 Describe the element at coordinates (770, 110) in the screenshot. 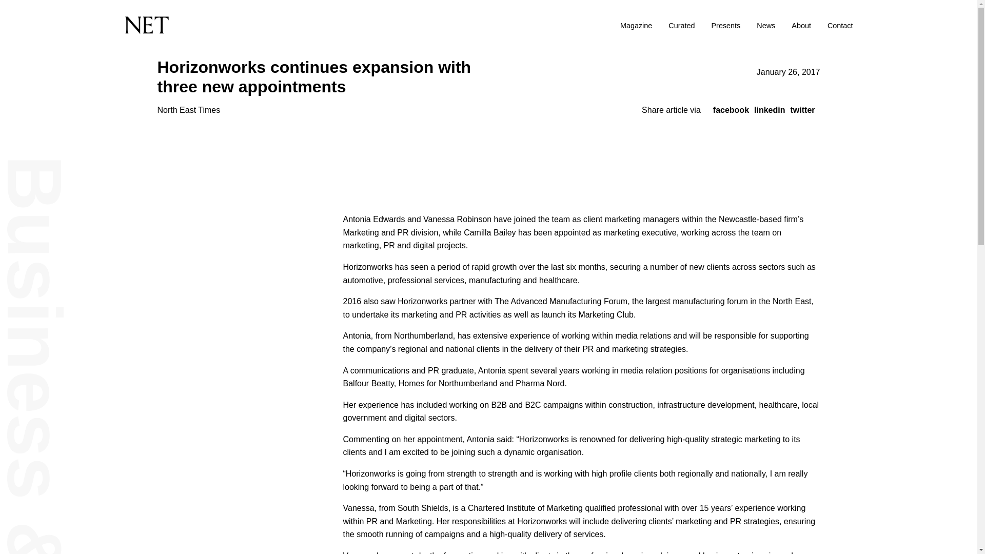

I see `Share via LinkedIn` at that location.